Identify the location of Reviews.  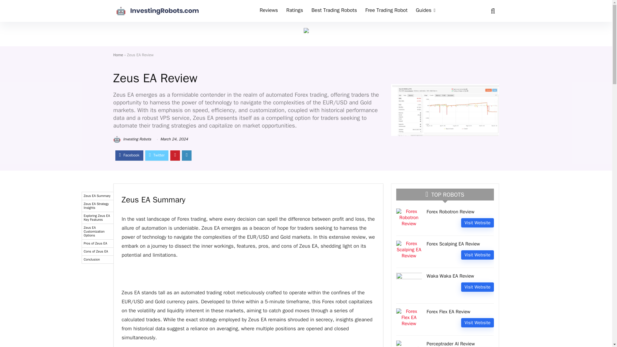
(269, 11).